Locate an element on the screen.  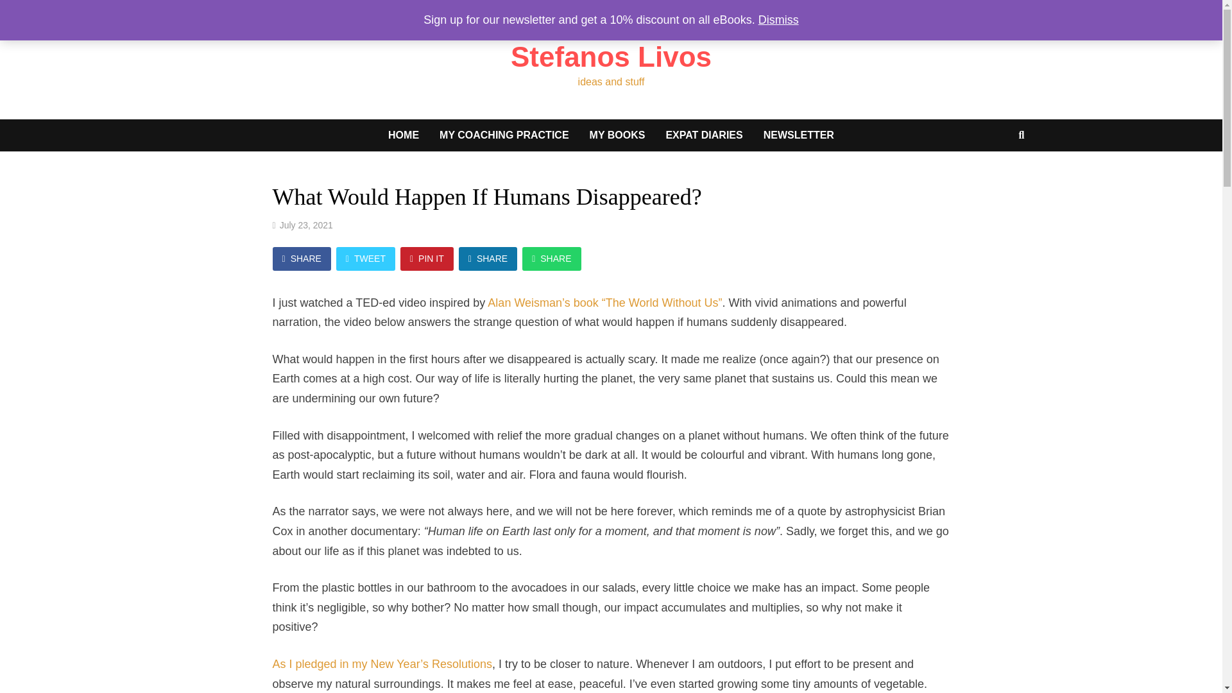
PIN IT is located at coordinates (427, 259).